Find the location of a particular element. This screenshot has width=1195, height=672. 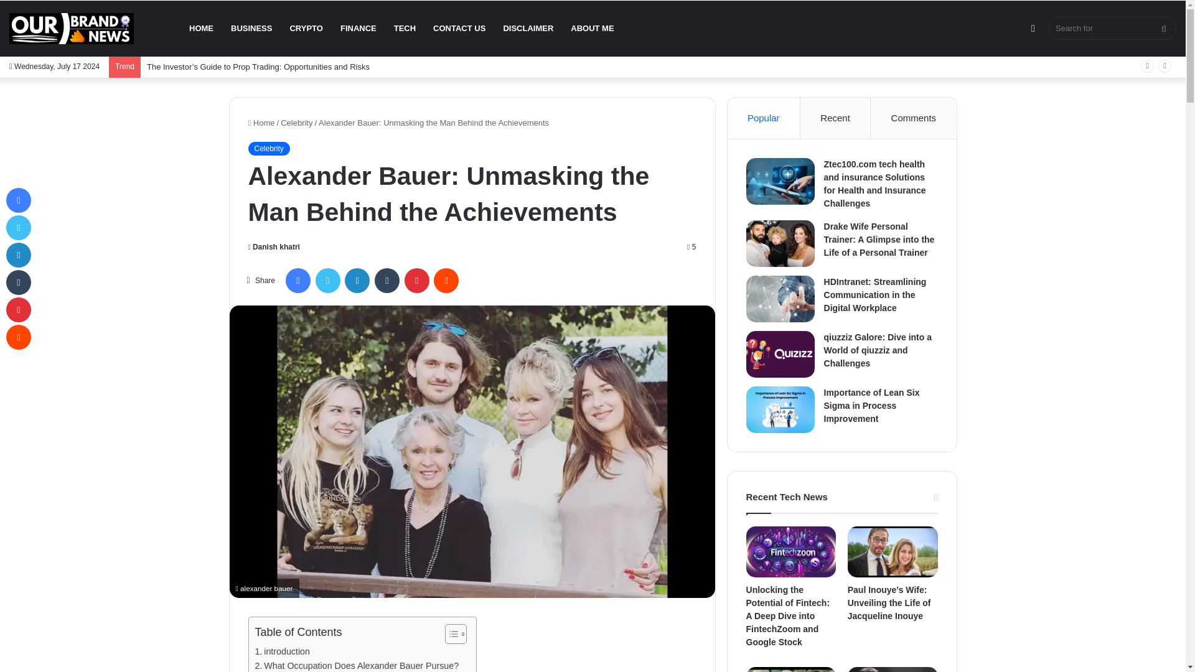

Search for is located at coordinates (1112, 28).